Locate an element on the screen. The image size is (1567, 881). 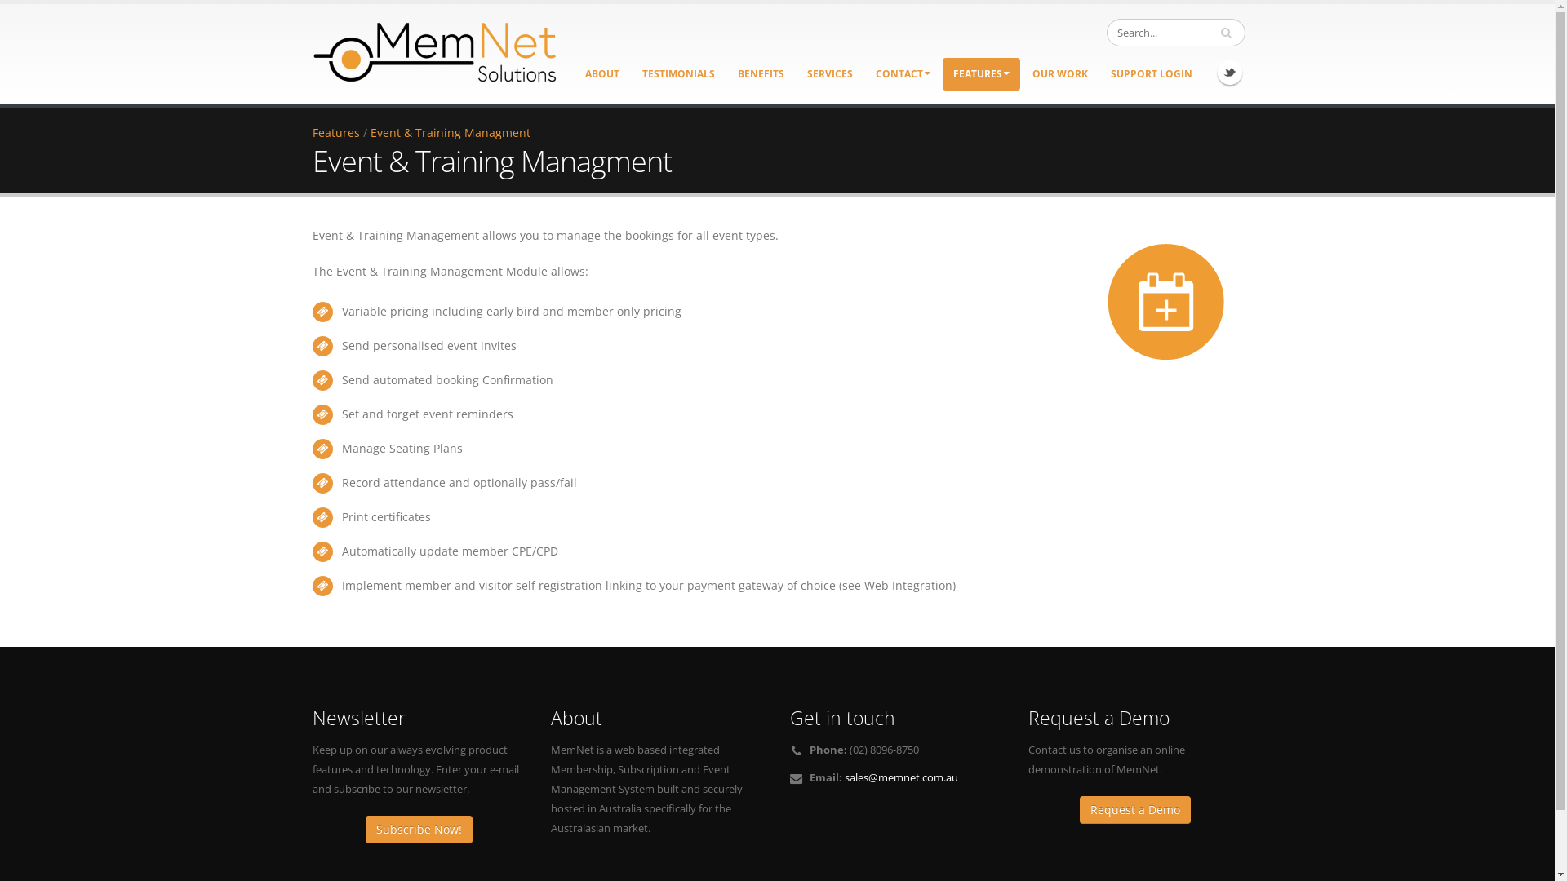
OUR WORK is located at coordinates (1060, 74).